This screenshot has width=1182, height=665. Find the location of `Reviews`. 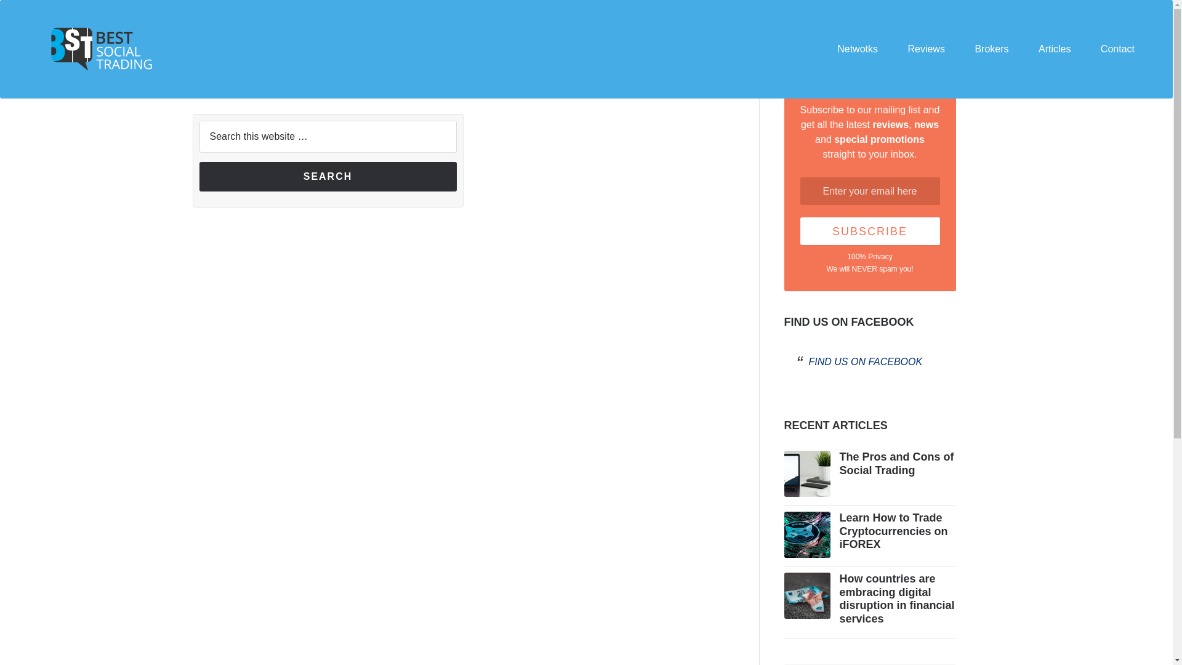

Reviews is located at coordinates (925, 49).